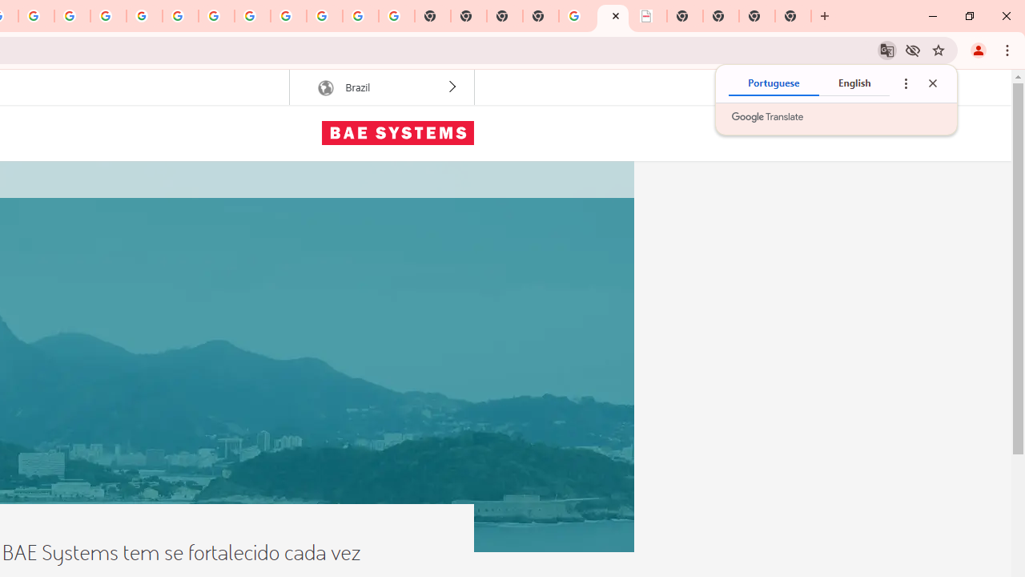 The width and height of the screenshot is (1025, 577). I want to click on English, so click(854, 83).